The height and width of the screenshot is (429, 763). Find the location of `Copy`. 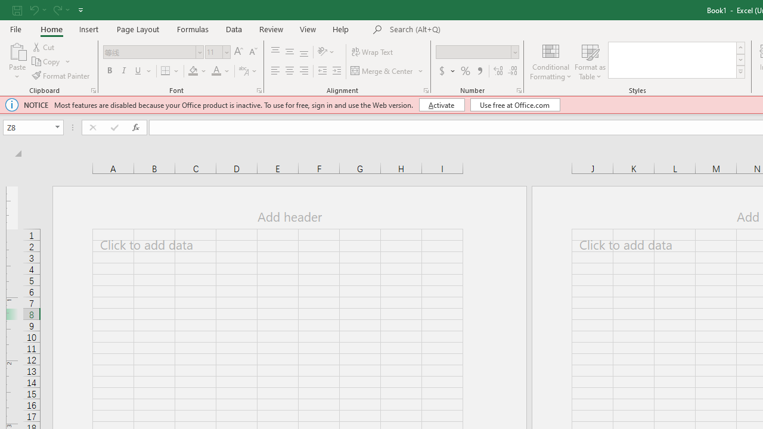

Copy is located at coordinates (51, 62).